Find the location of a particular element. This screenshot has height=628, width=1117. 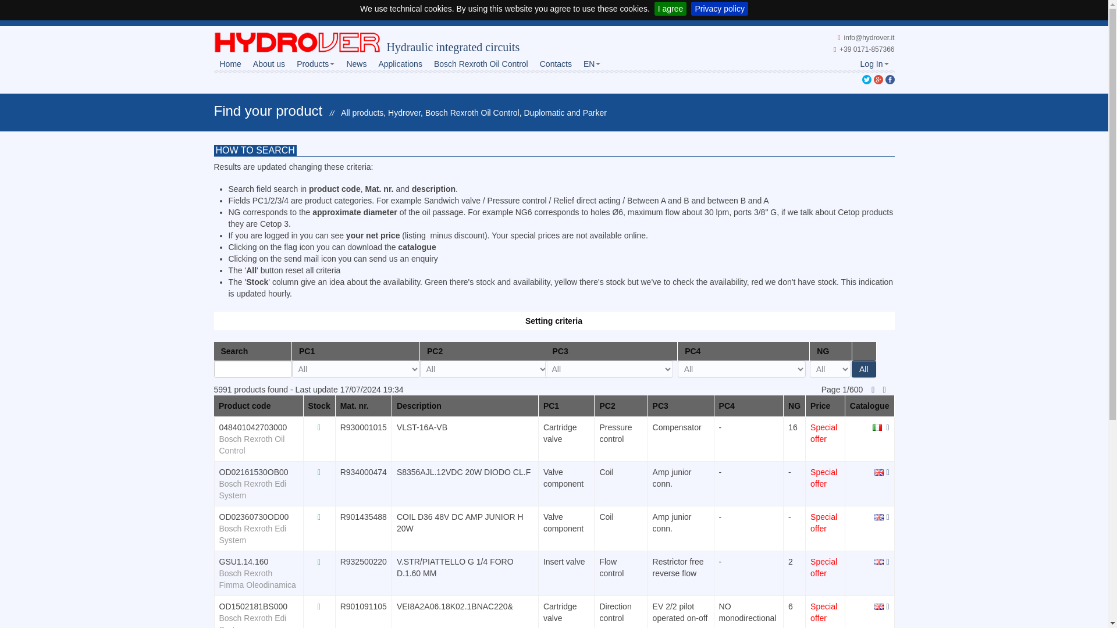

Log In is located at coordinates (874, 62).